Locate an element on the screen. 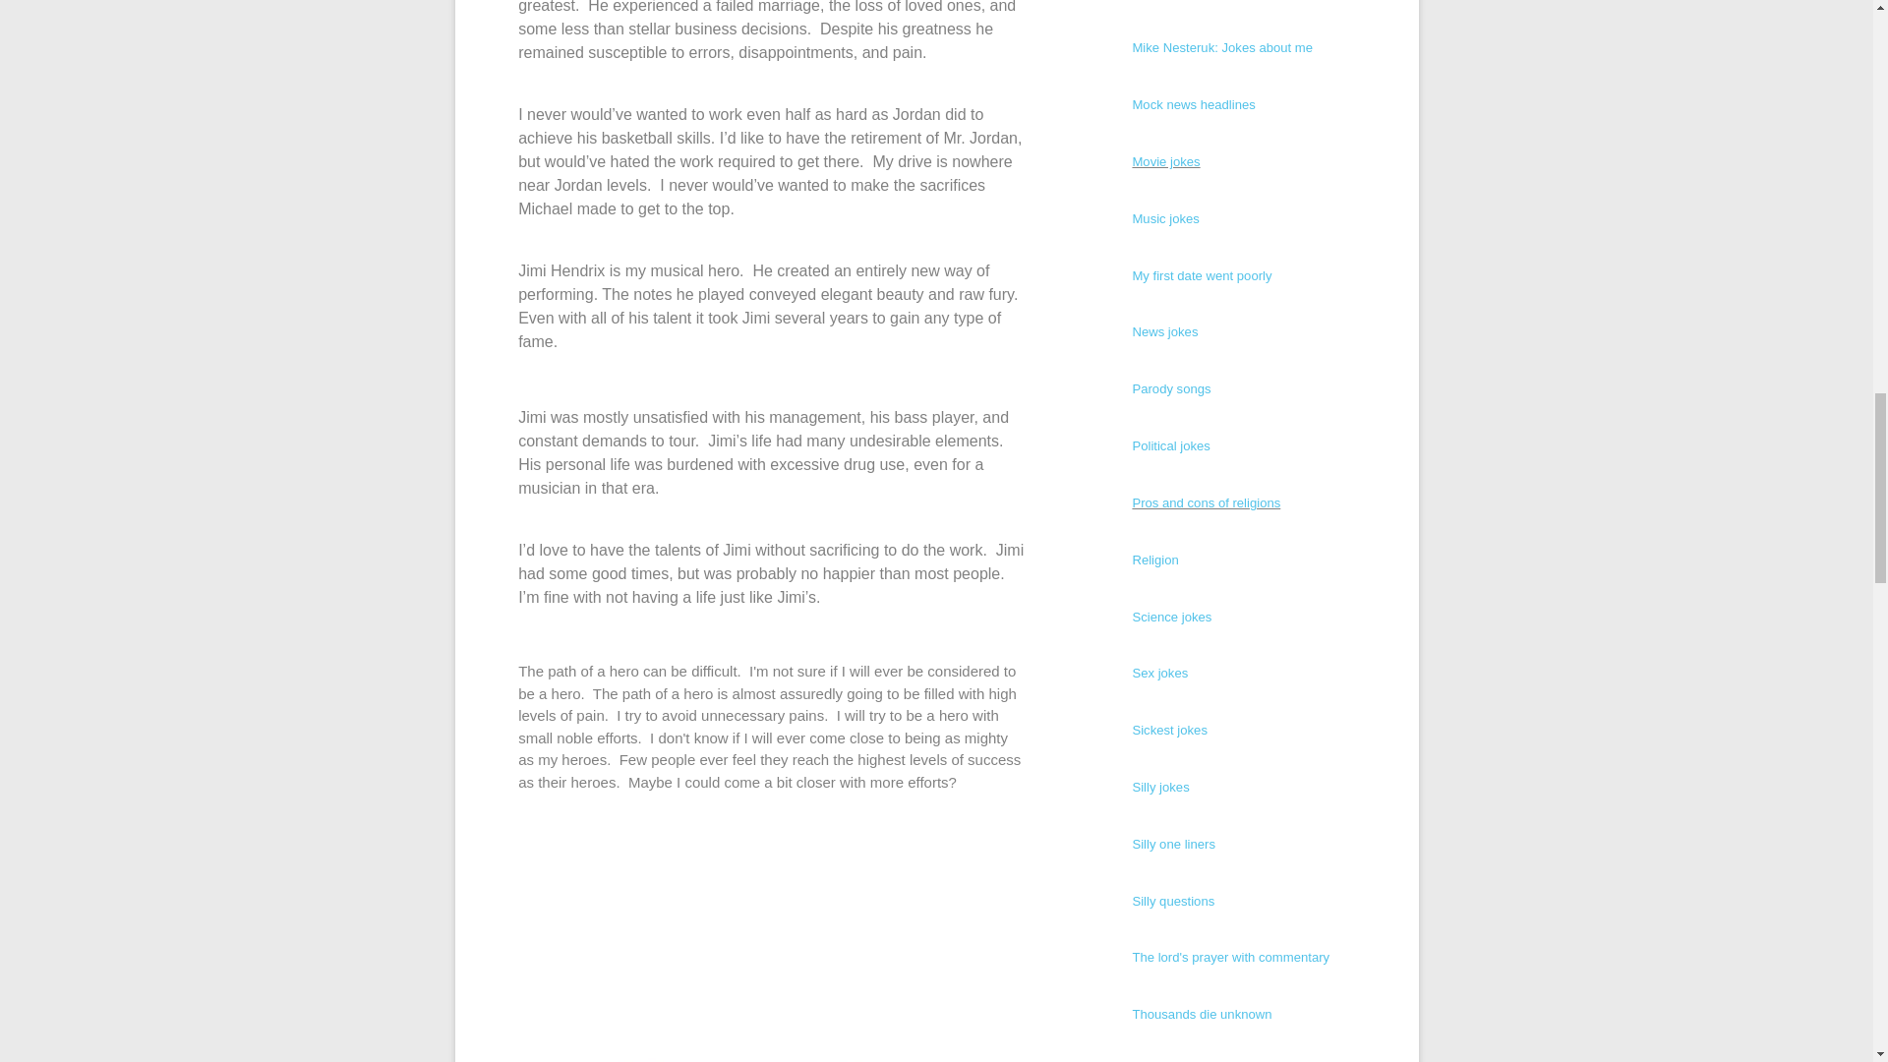 Image resolution: width=1888 pixels, height=1062 pixels. My first date went poorly is located at coordinates (1201, 275).